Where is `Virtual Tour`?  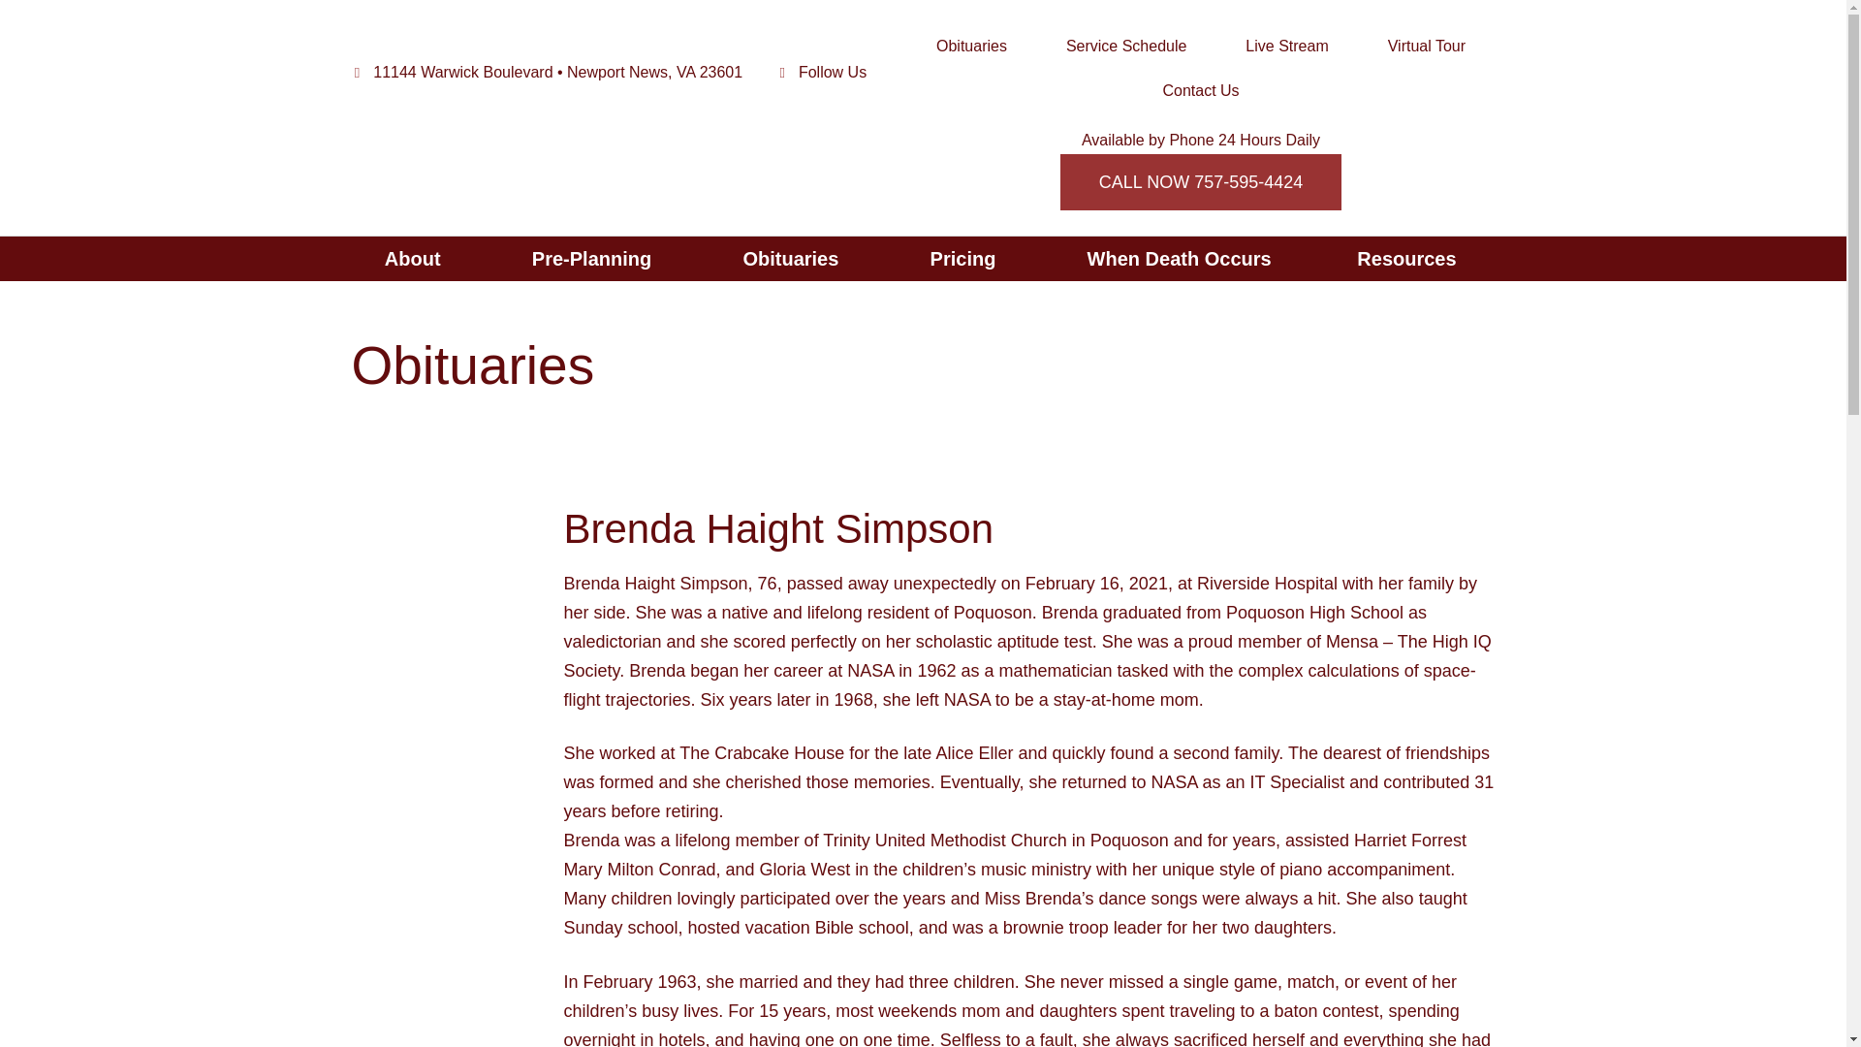 Virtual Tour is located at coordinates (1426, 47).